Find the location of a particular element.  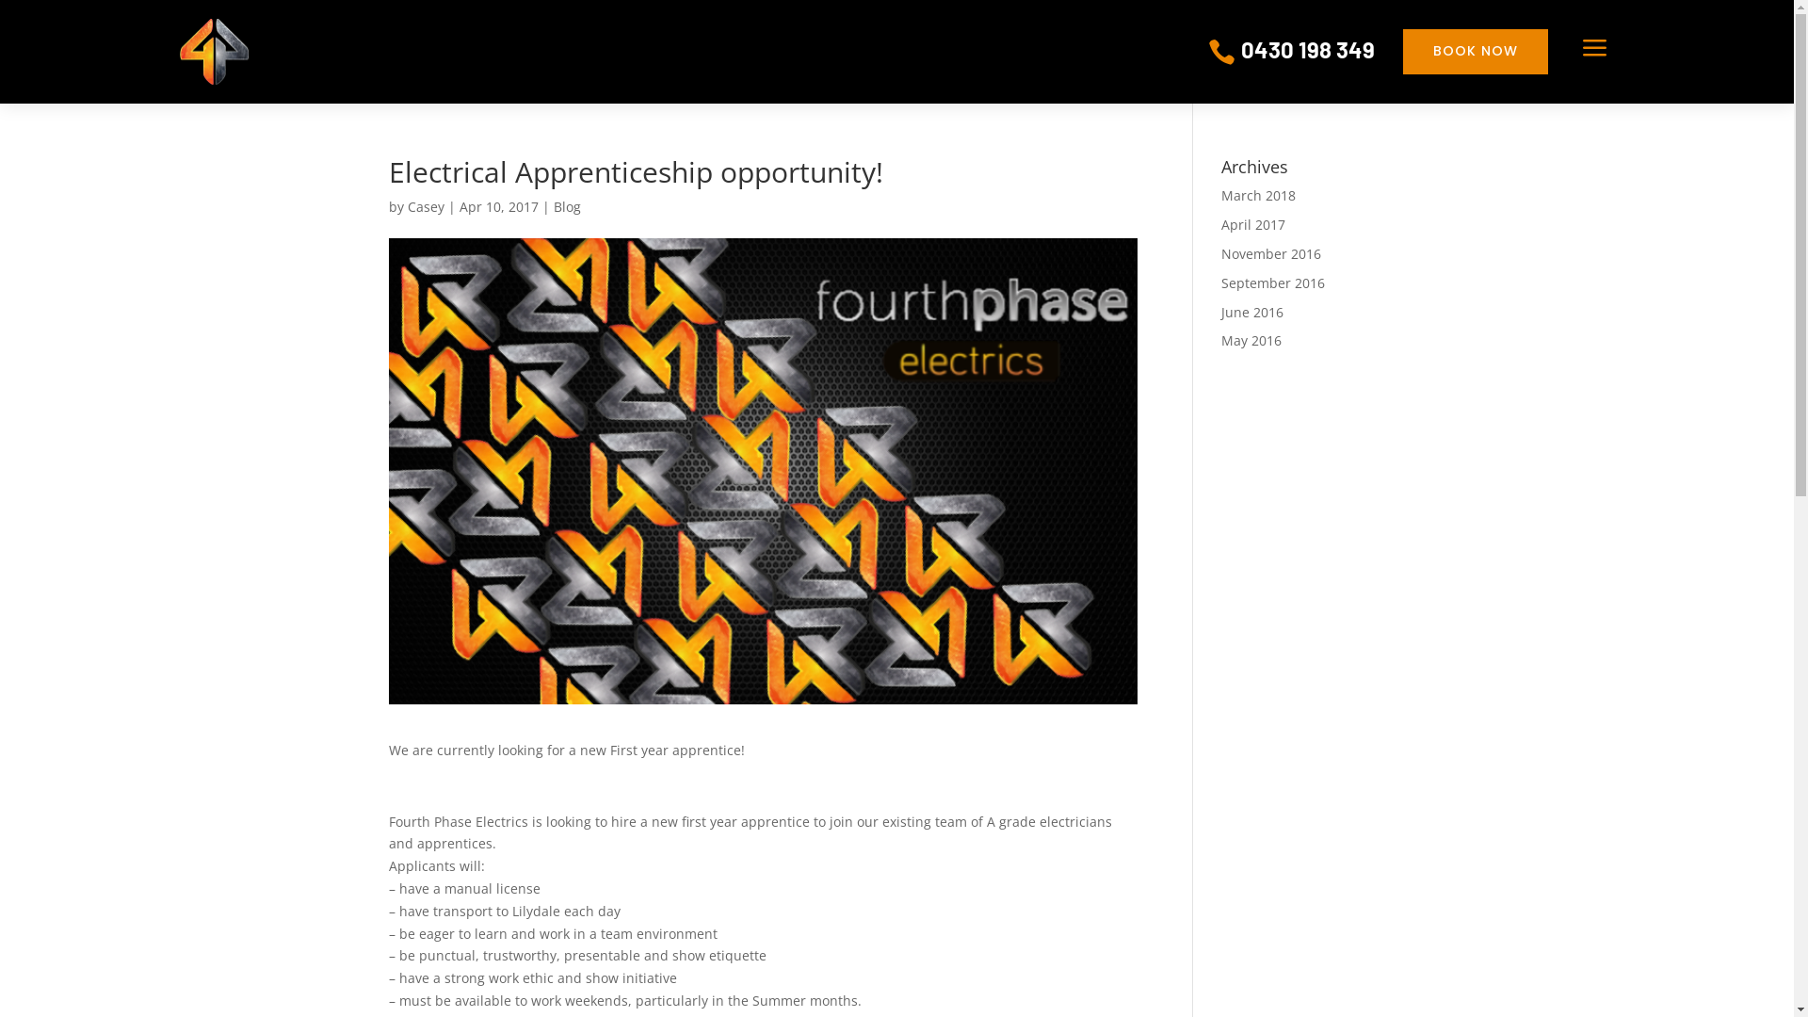

Fourth-Phase-Icon is located at coordinates (213, 52).